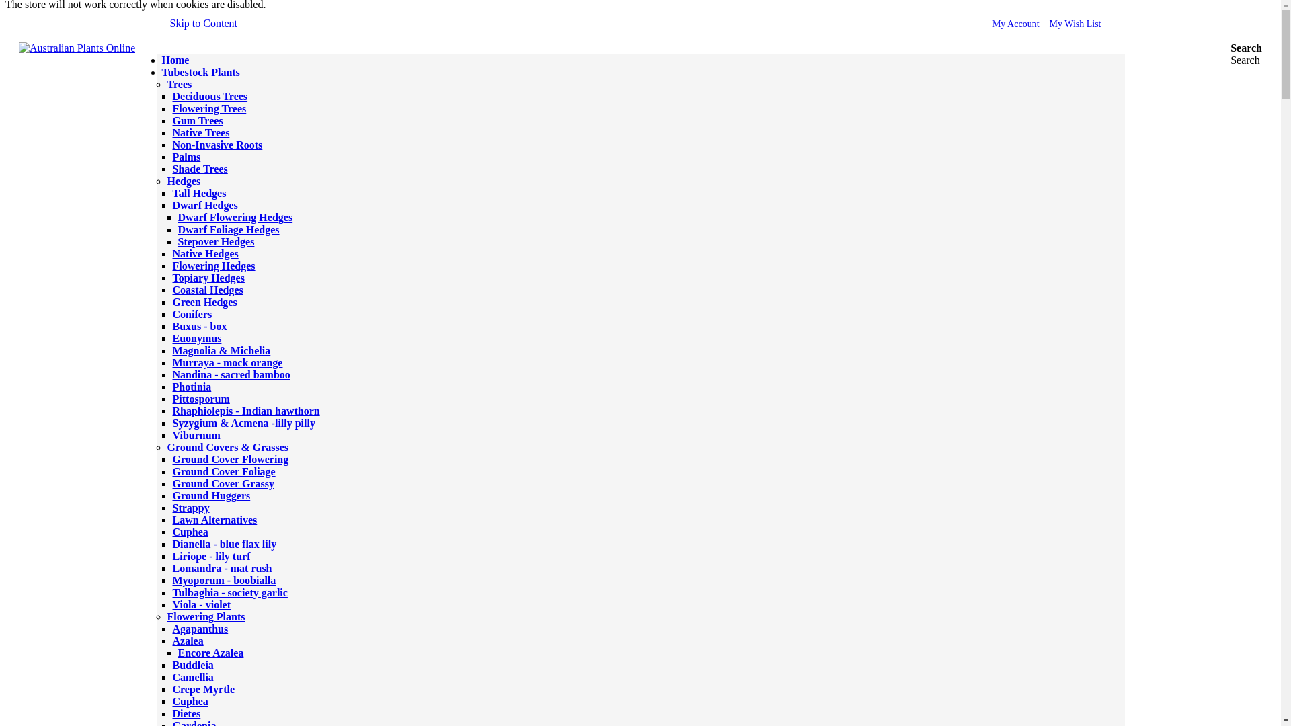 This screenshot has width=1291, height=726. What do you see at coordinates (208, 108) in the screenshot?
I see `Flowering Trees ` at bounding box center [208, 108].